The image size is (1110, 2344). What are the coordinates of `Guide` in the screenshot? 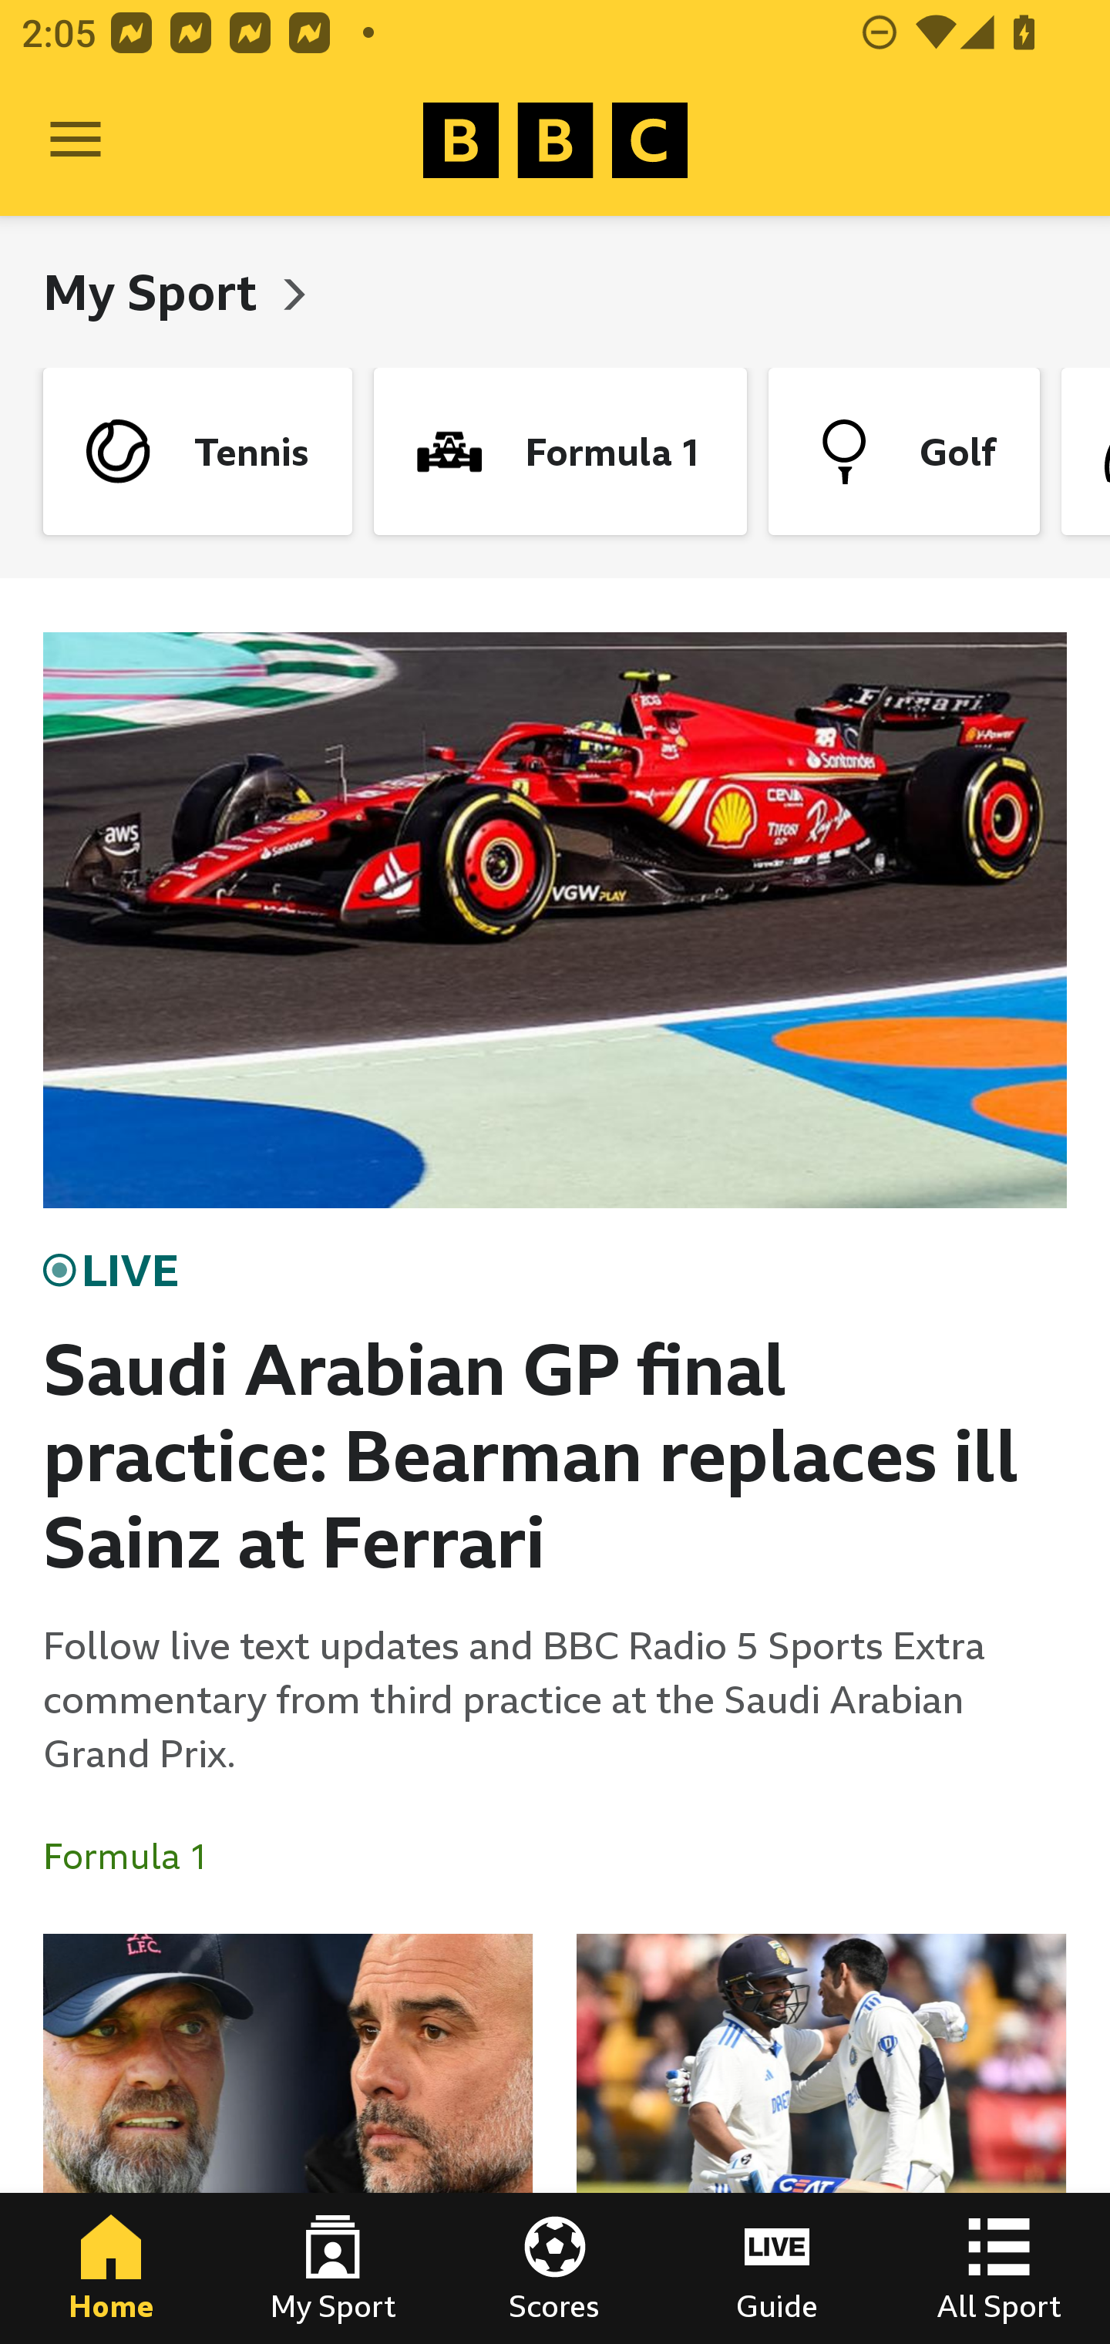 It's located at (777, 2268).